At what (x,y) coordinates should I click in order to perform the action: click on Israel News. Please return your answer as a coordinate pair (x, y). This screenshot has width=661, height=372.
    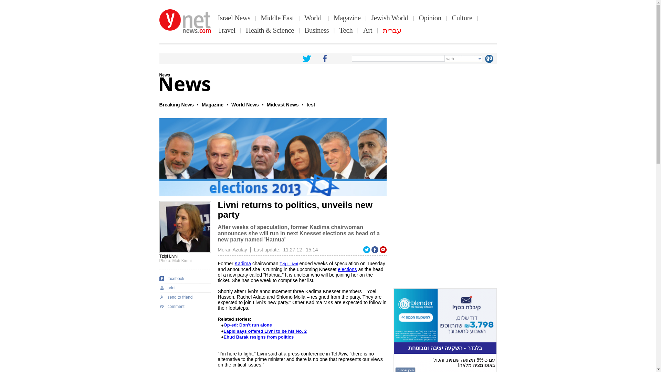
    Looking at the image, I should click on (234, 18).